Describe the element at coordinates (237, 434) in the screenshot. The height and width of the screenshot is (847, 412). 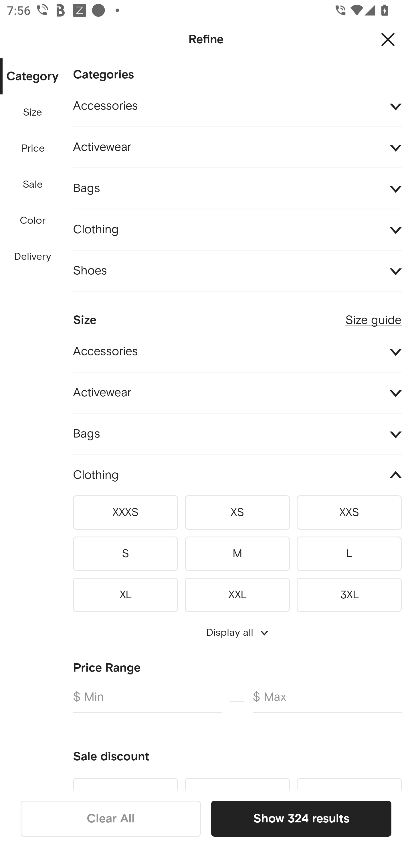
I see `Bags` at that location.